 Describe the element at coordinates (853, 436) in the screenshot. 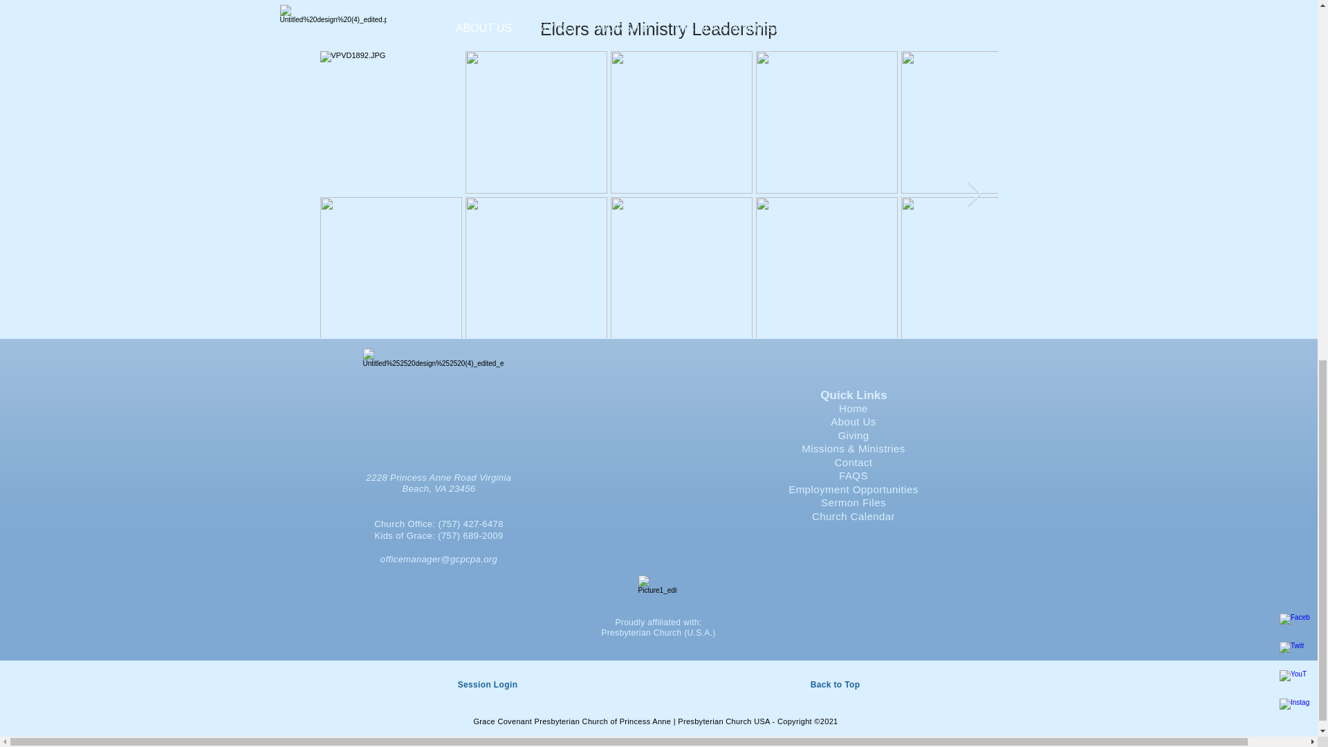

I see `Giving` at that location.